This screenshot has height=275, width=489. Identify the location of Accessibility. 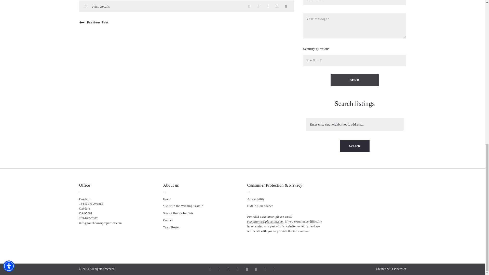
(256, 199).